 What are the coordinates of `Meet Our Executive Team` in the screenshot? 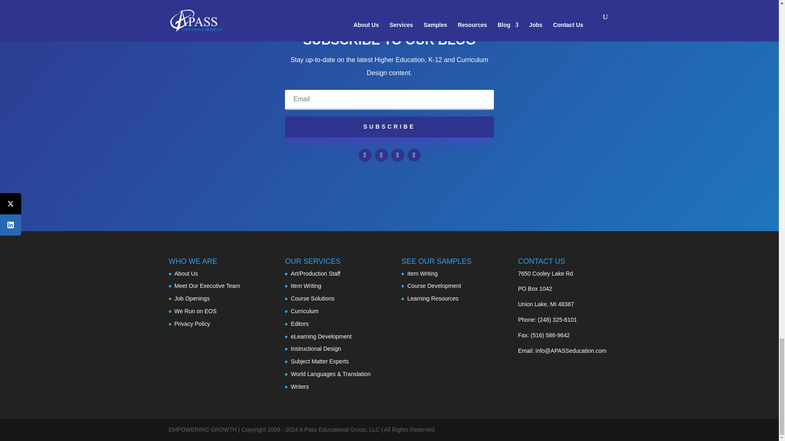 It's located at (207, 286).